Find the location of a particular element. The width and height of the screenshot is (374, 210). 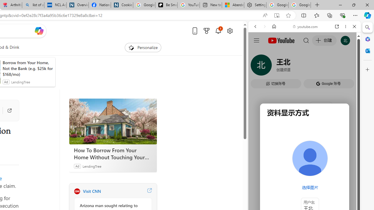

Trailer #2 [HD] is located at coordinates (304, 173).